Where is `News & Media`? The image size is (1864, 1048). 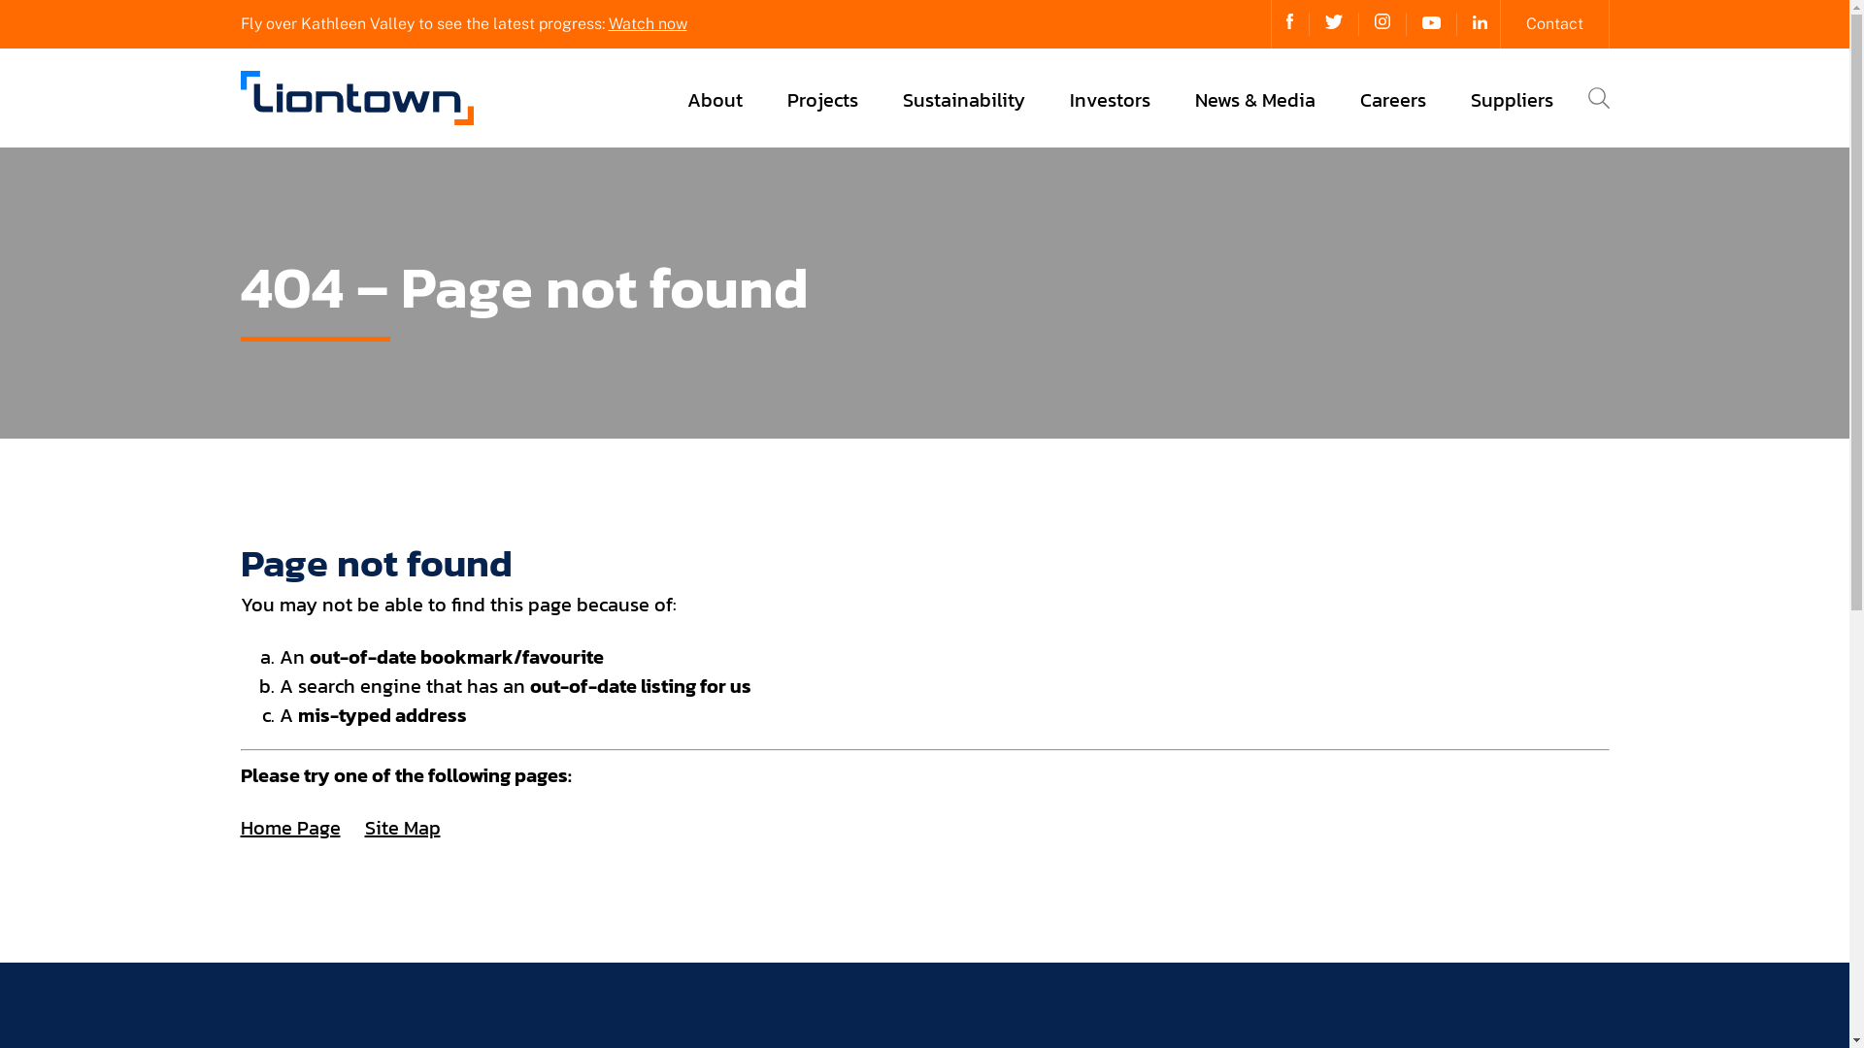 News & Media is located at coordinates (1254, 98).